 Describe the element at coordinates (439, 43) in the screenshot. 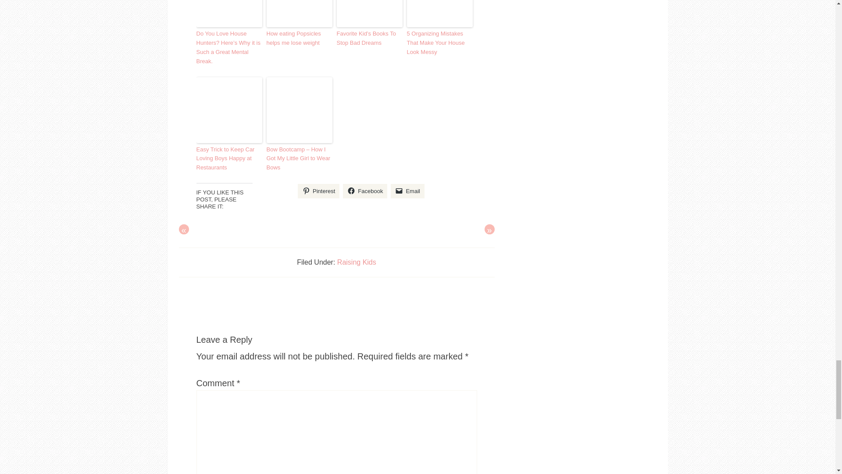

I see `5 Organizing Mistakes That Make Your House Look Messy` at that location.